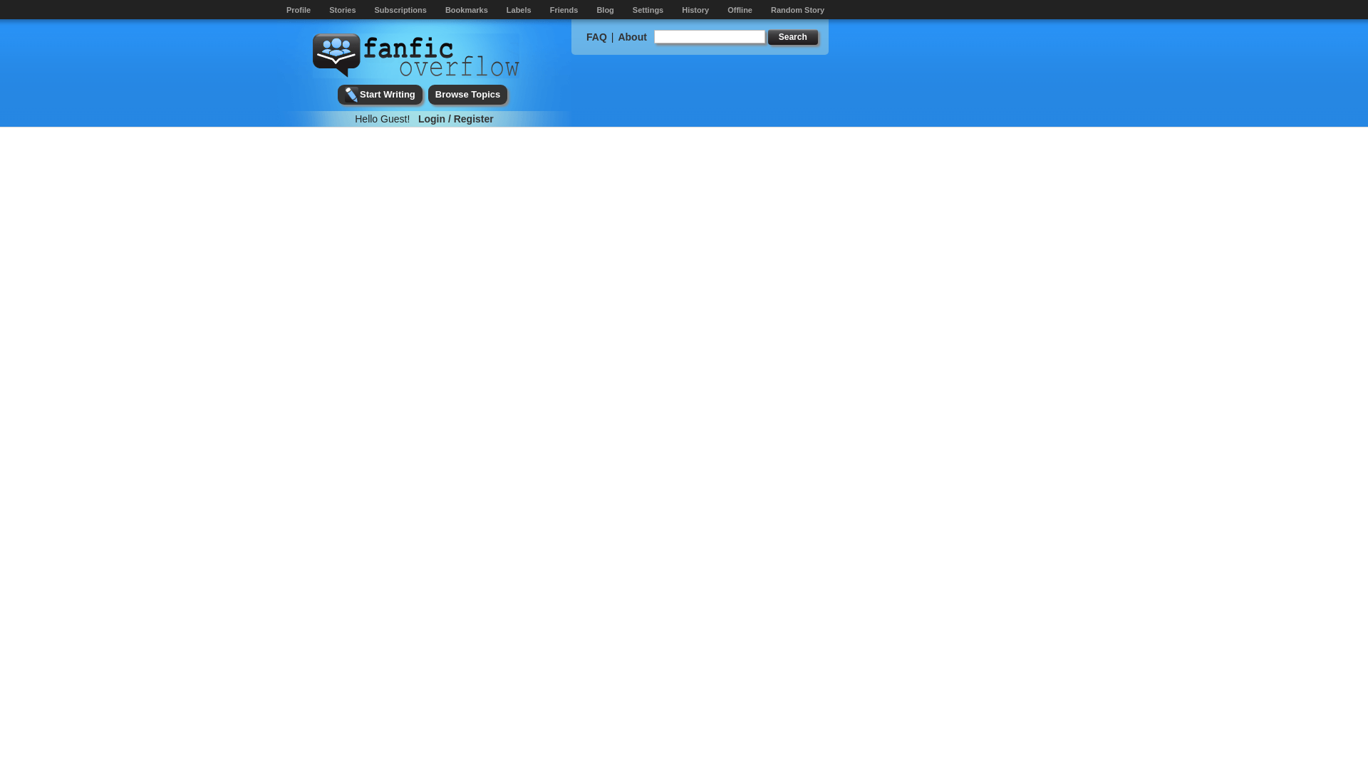 This screenshot has width=1368, height=769. I want to click on Settings, so click(648, 10).